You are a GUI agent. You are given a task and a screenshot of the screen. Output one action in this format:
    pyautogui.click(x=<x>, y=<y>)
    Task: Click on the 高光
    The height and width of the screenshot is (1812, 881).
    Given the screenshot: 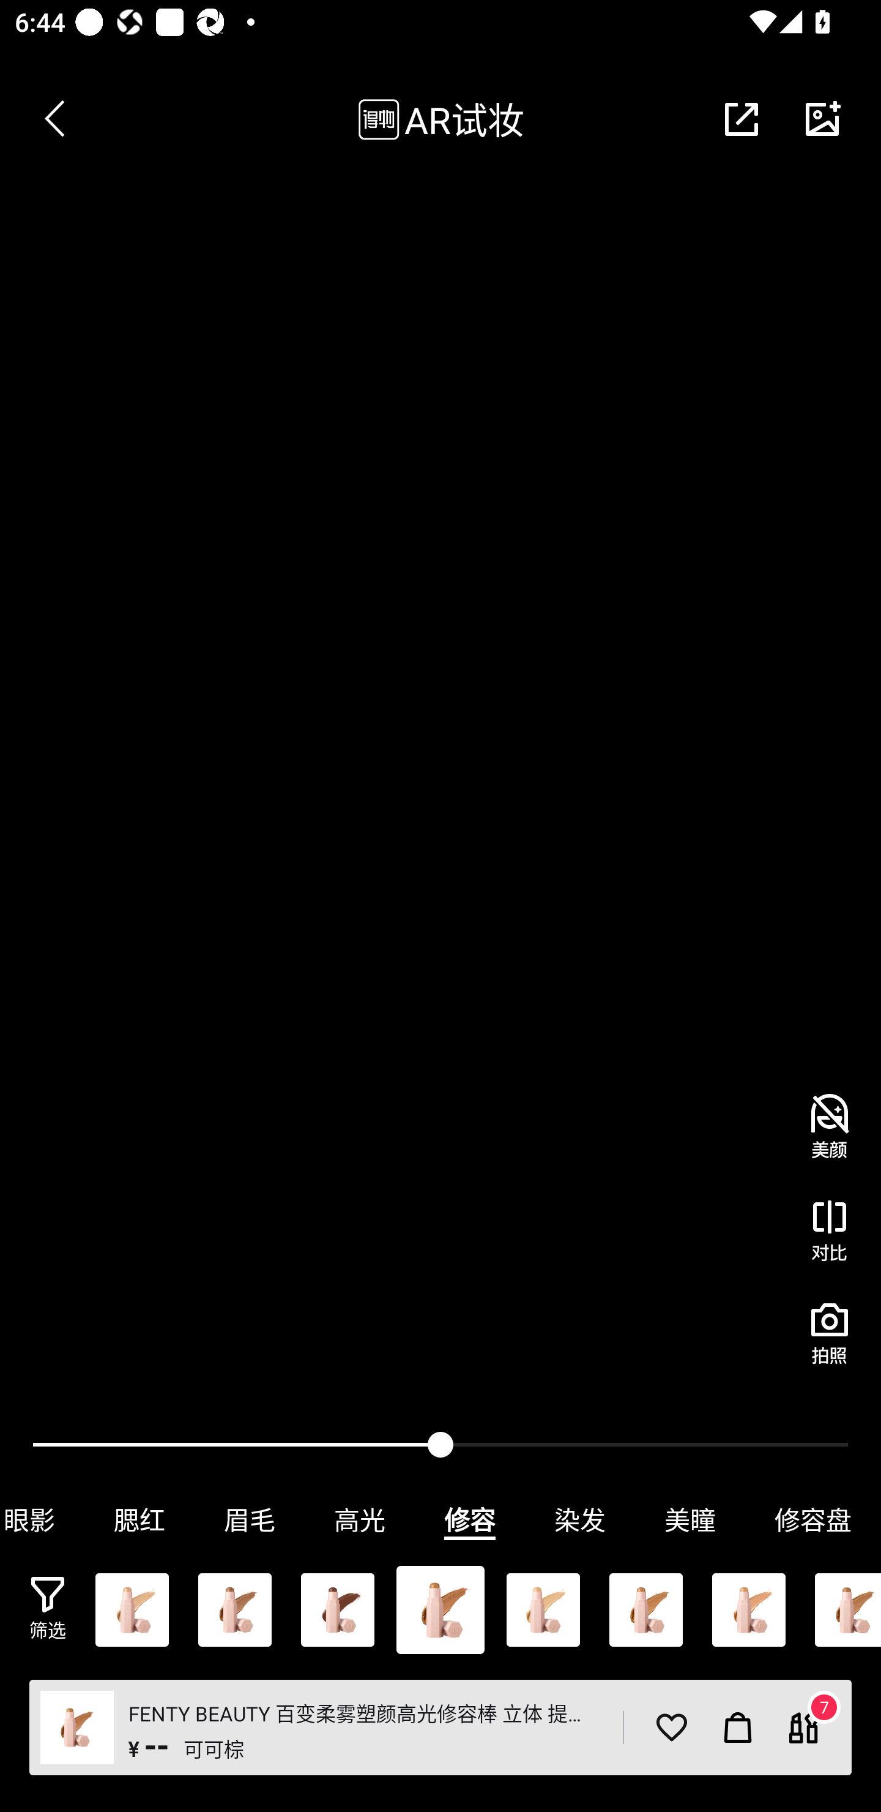 What is the action you would take?
    pyautogui.click(x=360, y=1520)
    